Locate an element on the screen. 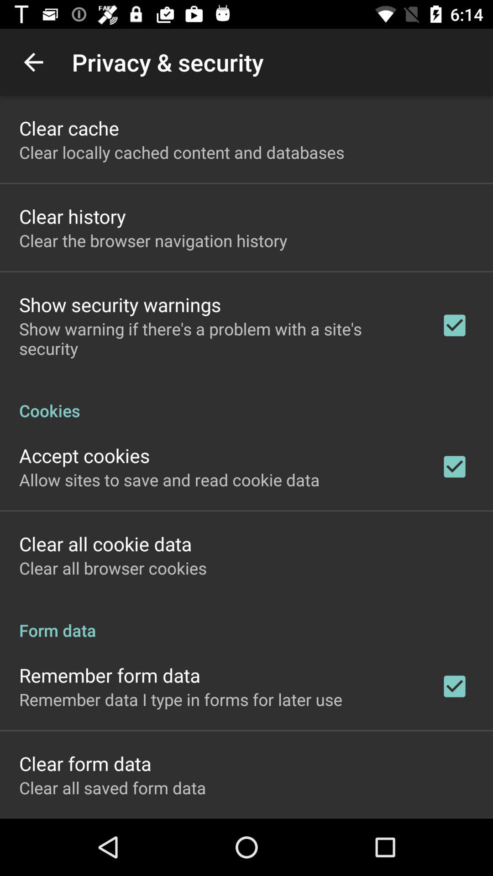 The image size is (493, 876). select the app below clear cache is located at coordinates (182, 152).